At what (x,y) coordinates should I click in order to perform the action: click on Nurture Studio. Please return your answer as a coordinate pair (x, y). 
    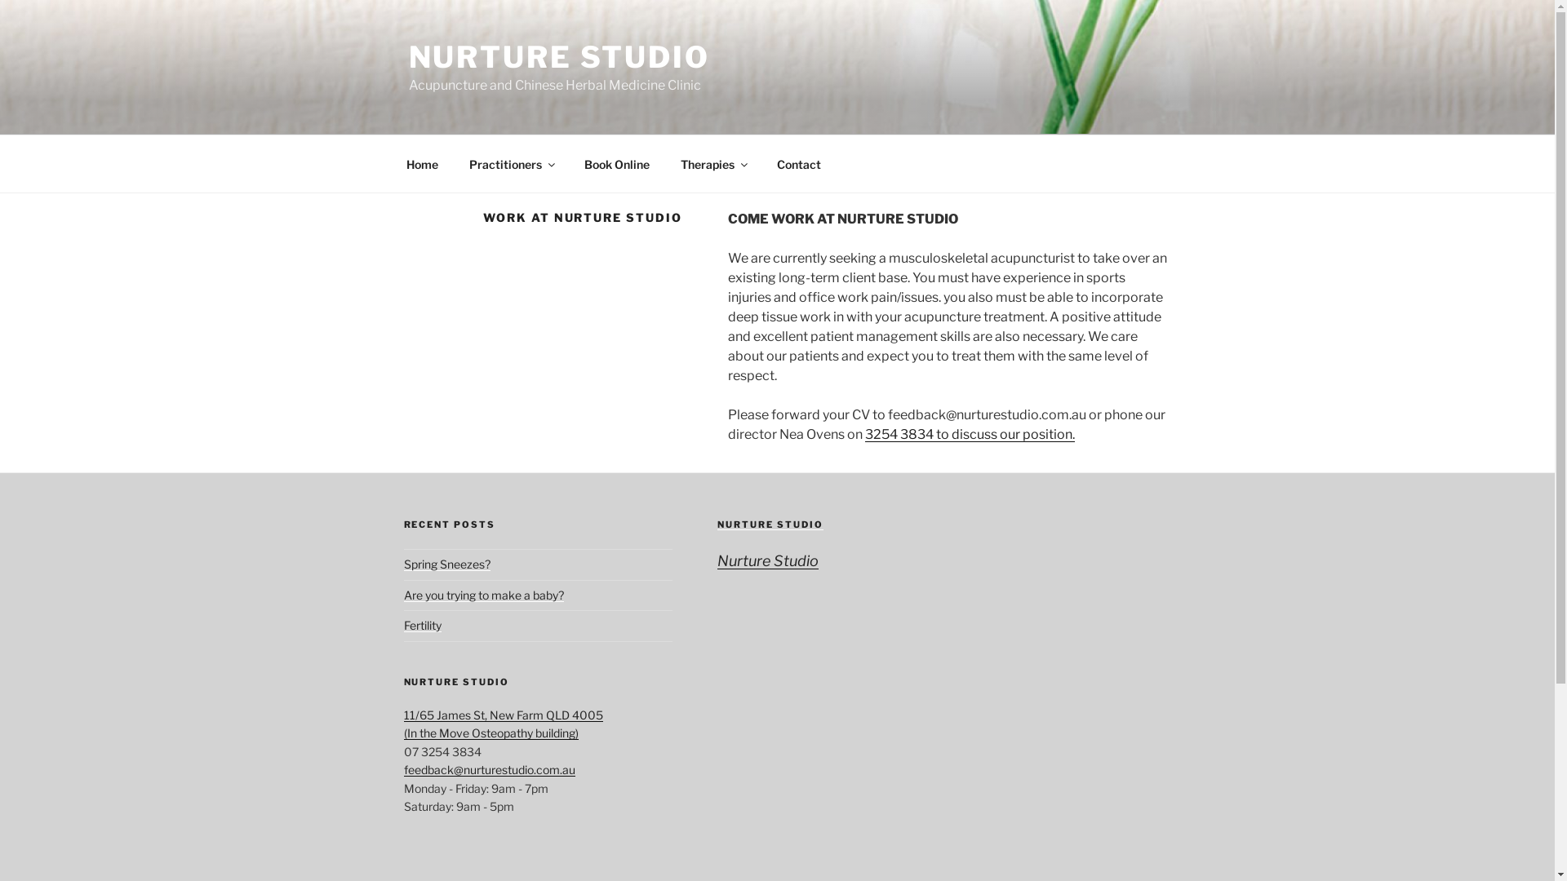
    Looking at the image, I should click on (767, 561).